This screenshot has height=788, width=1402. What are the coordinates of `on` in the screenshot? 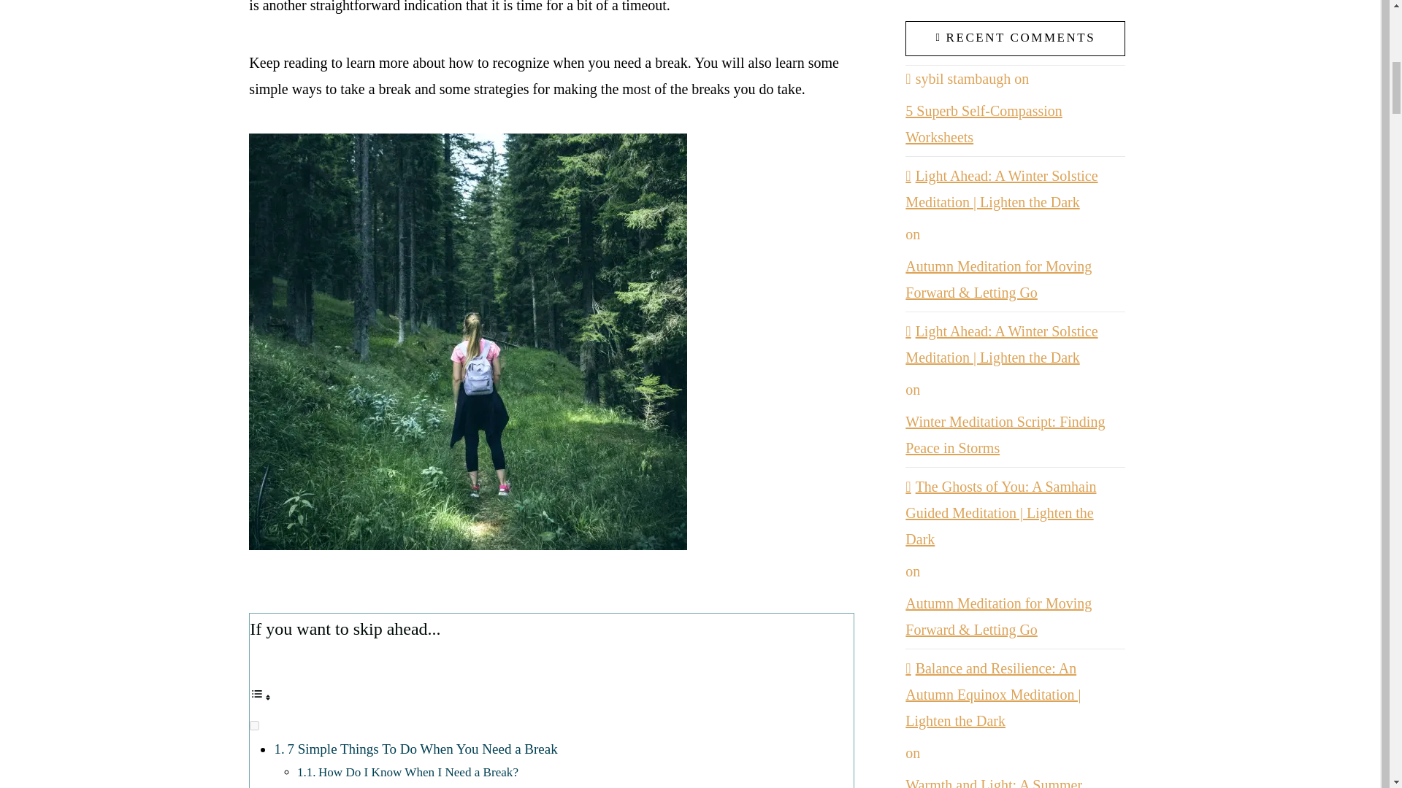 It's located at (254, 725).